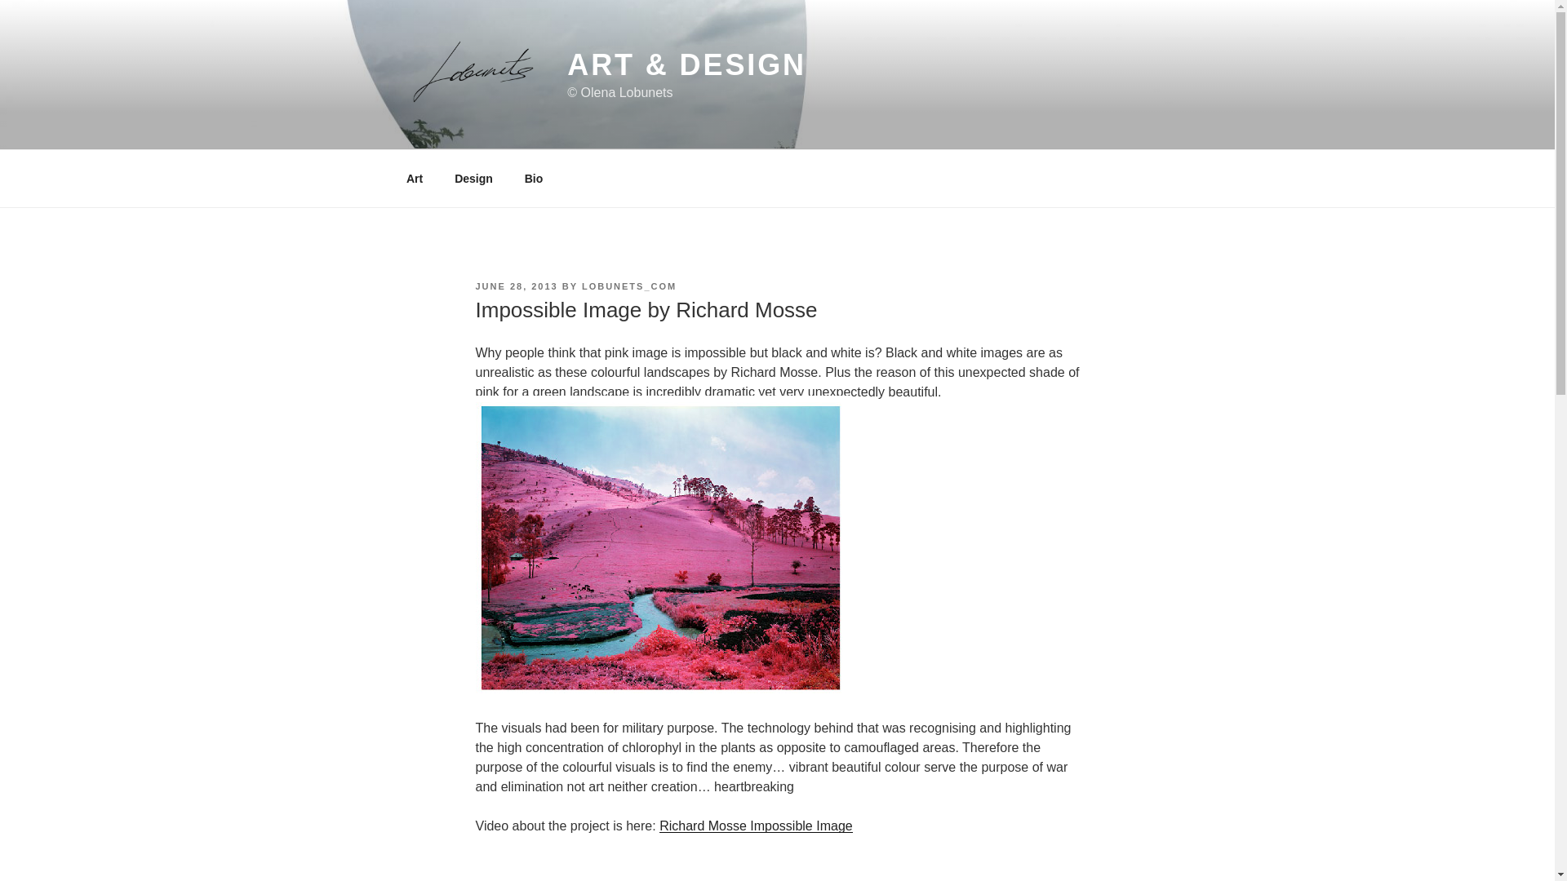  What do you see at coordinates (756, 826) in the screenshot?
I see `Richard Mosse Impossible Image` at bounding box center [756, 826].